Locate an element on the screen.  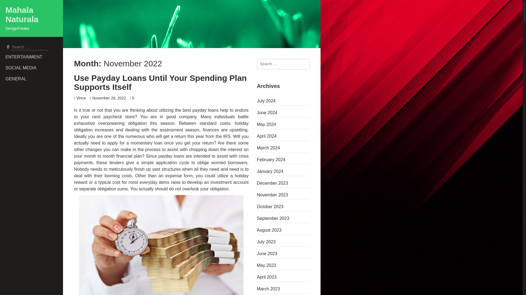
Posts by Vince is located at coordinates (81, 98).